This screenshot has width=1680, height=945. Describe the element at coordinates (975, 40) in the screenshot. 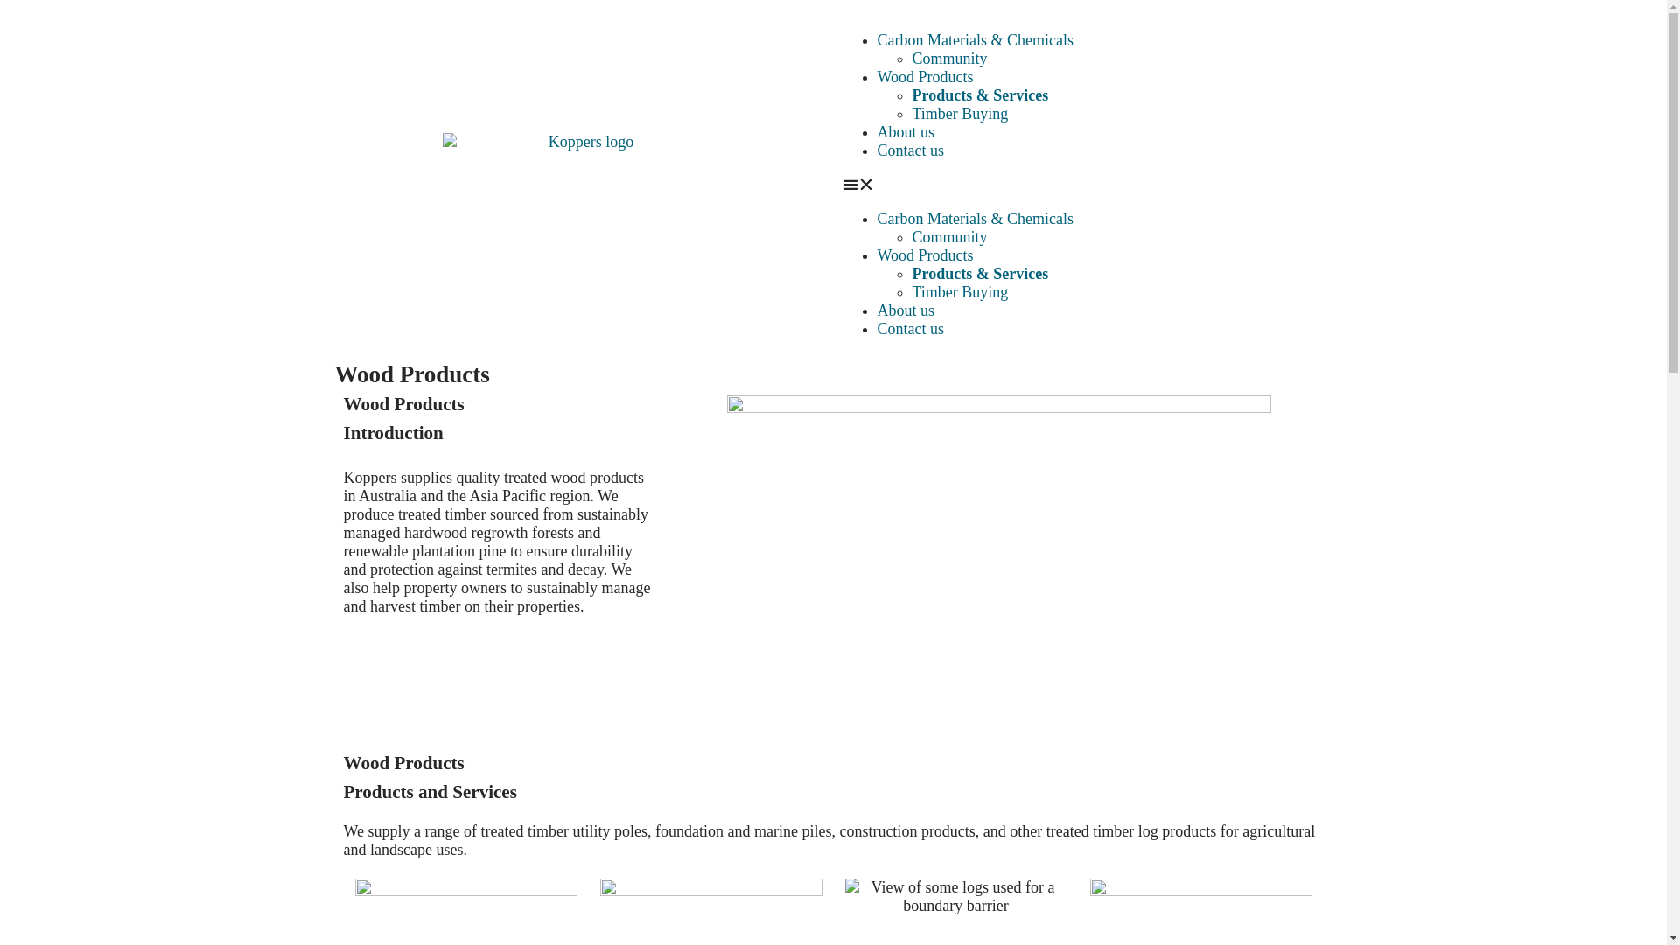

I see `Carbon Materials & Chemicals` at that location.